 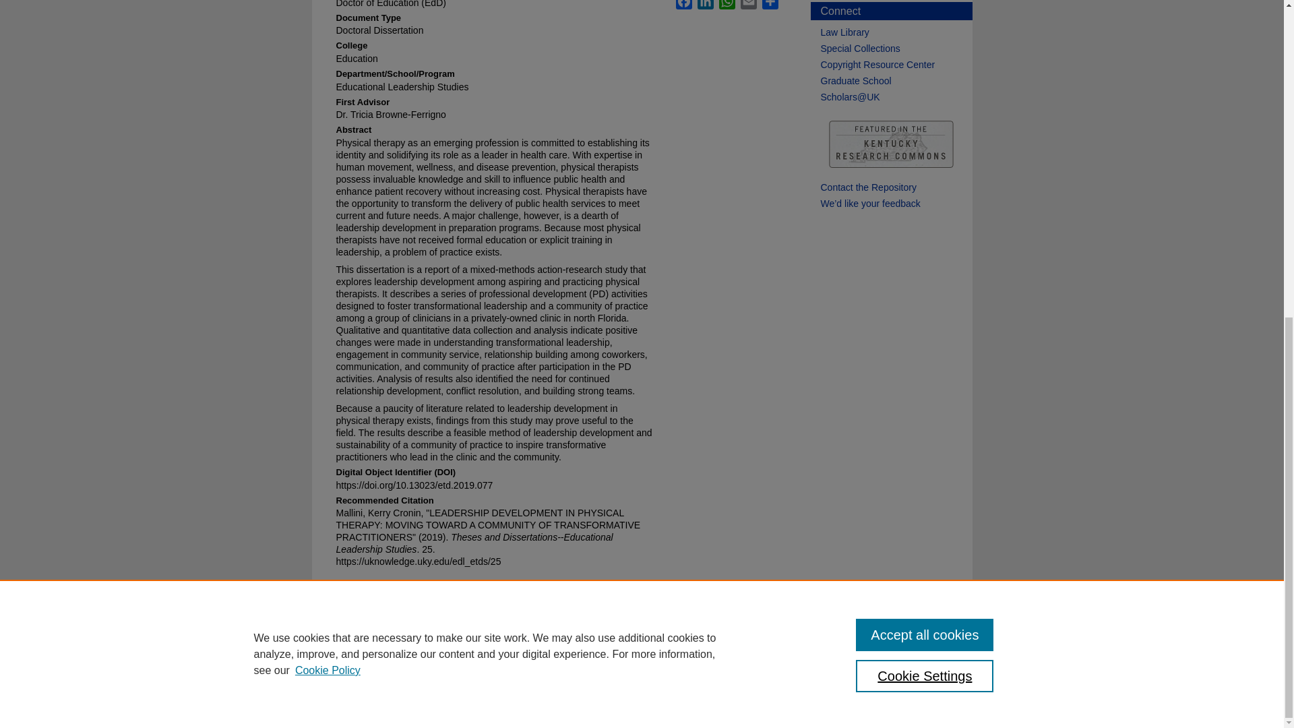 I want to click on WhatsApp, so click(x=727, y=5).